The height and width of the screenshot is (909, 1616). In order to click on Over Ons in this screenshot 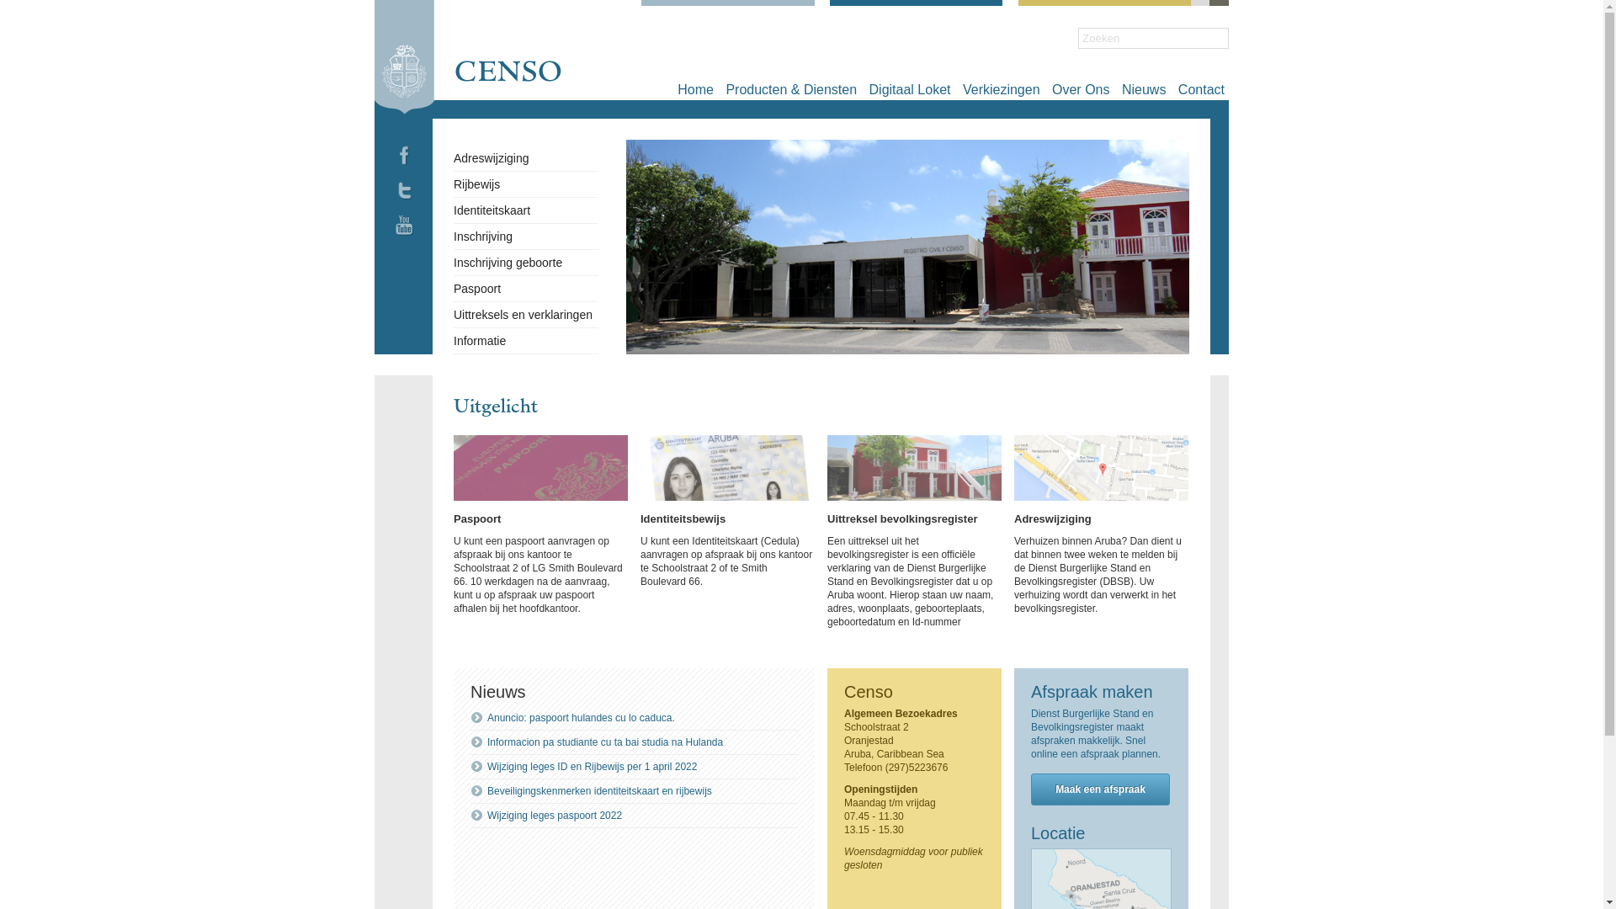, I will do `click(1081, 89)`.